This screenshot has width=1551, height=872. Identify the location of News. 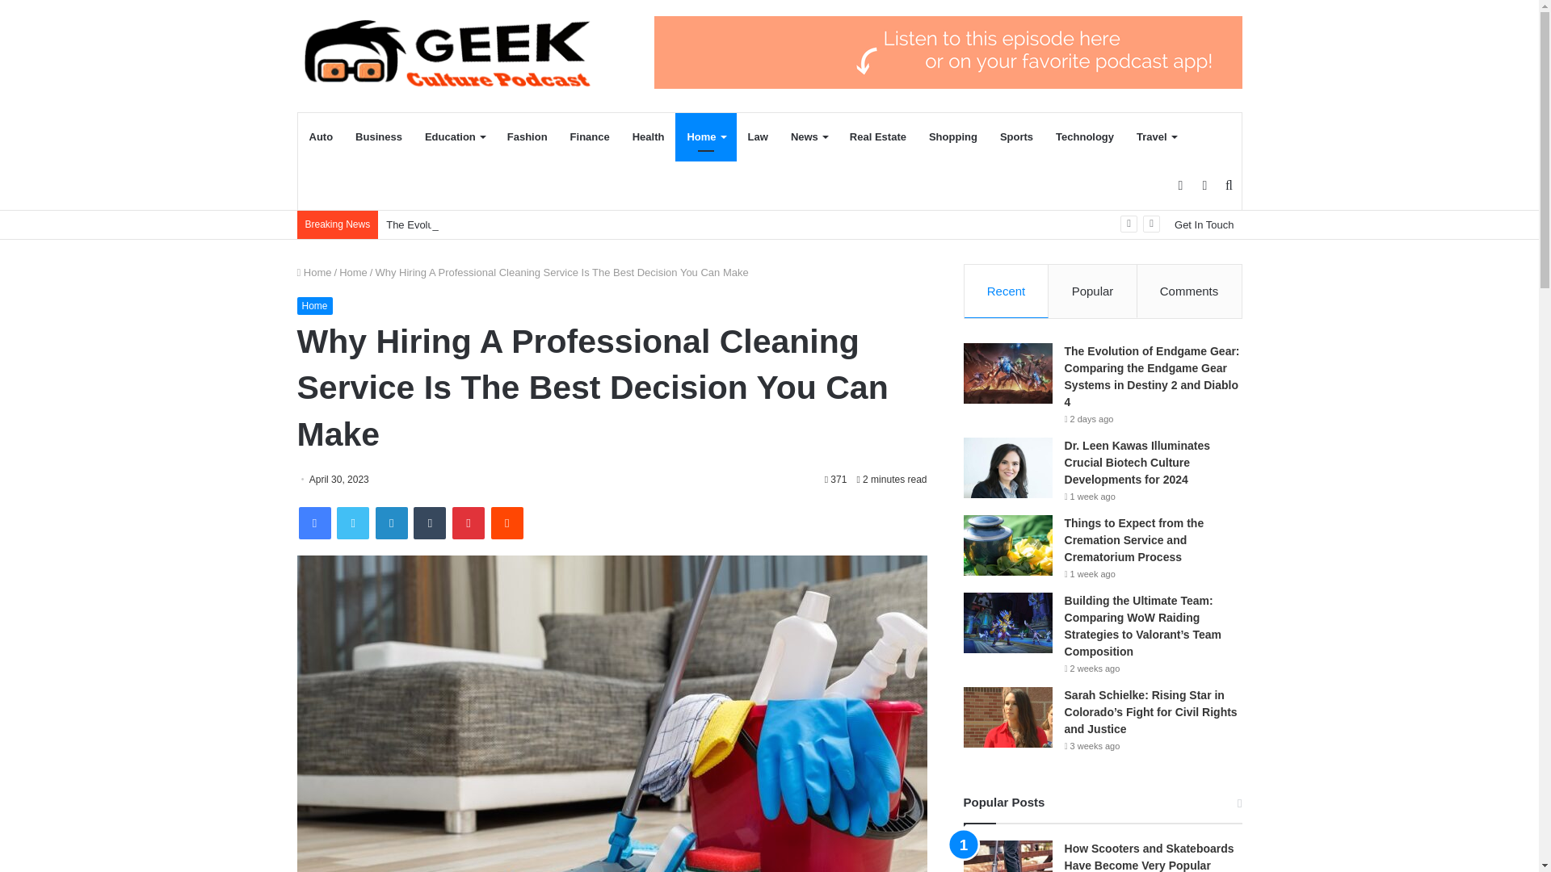
(809, 137).